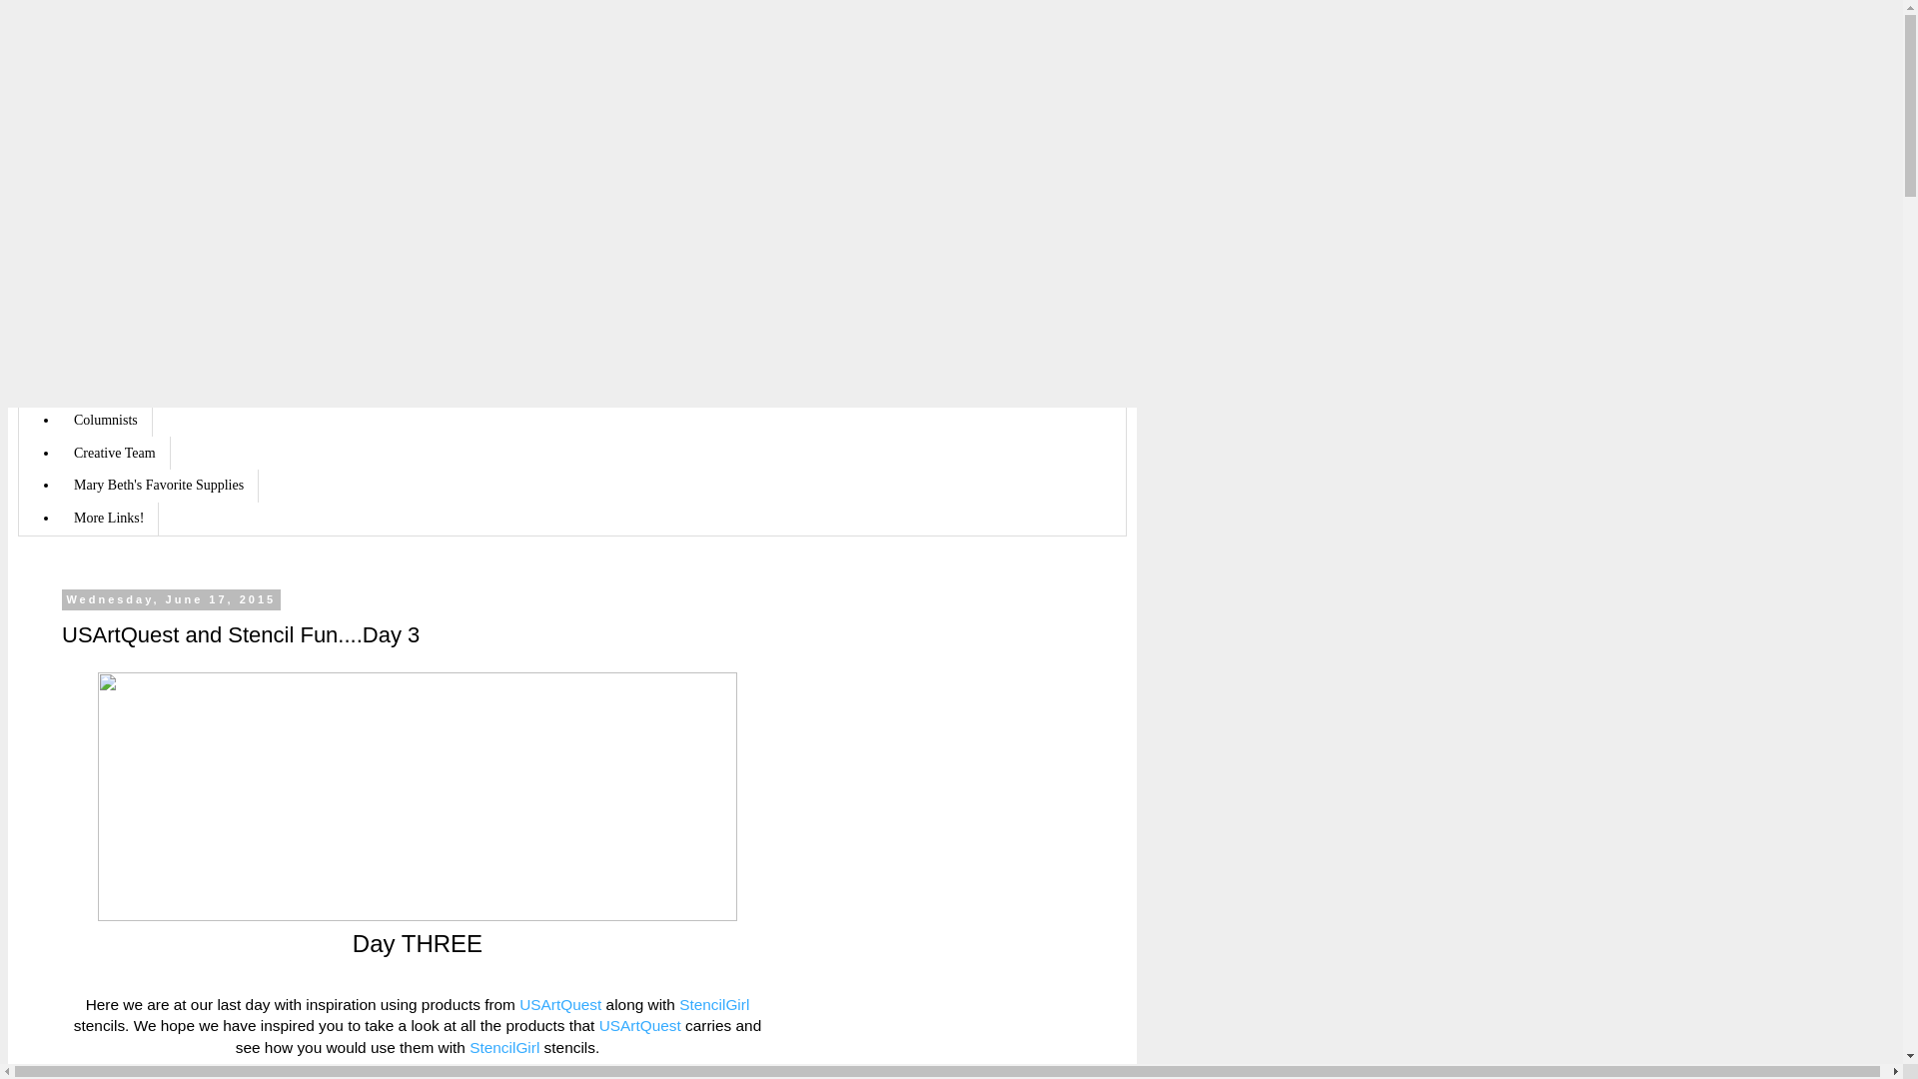 The width and height of the screenshot is (1918, 1079). I want to click on Creative Team, so click(114, 453).